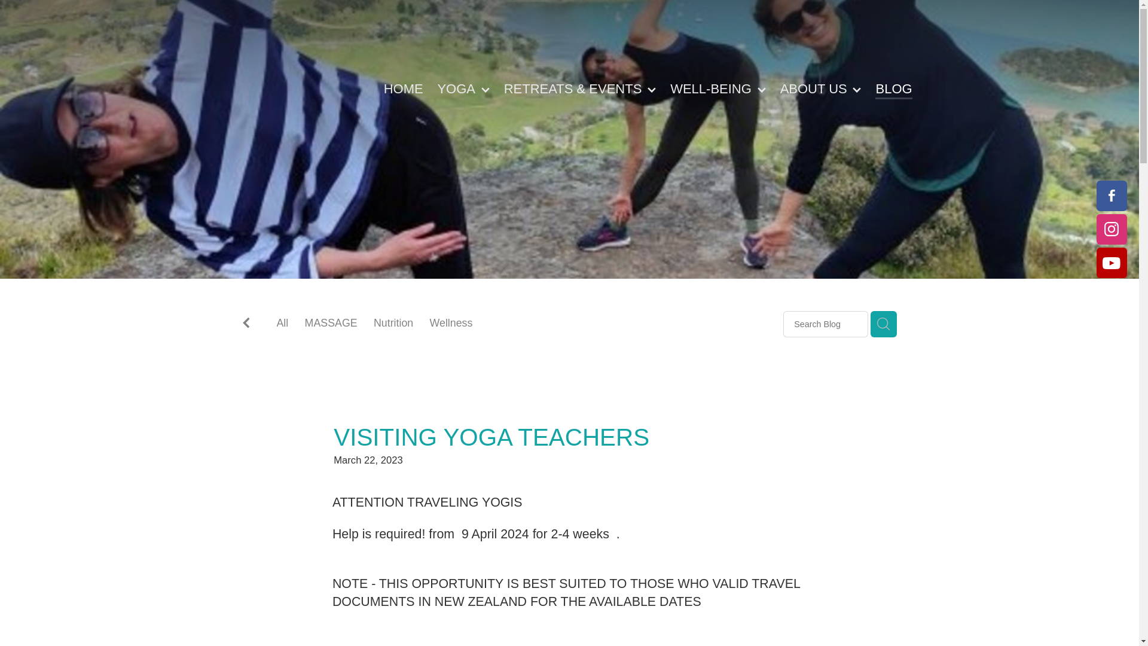 The height and width of the screenshot is (646, 1148). Describe the element at coordinates (820, 89) in the screenshot. I see `ABOUT US` at that location.